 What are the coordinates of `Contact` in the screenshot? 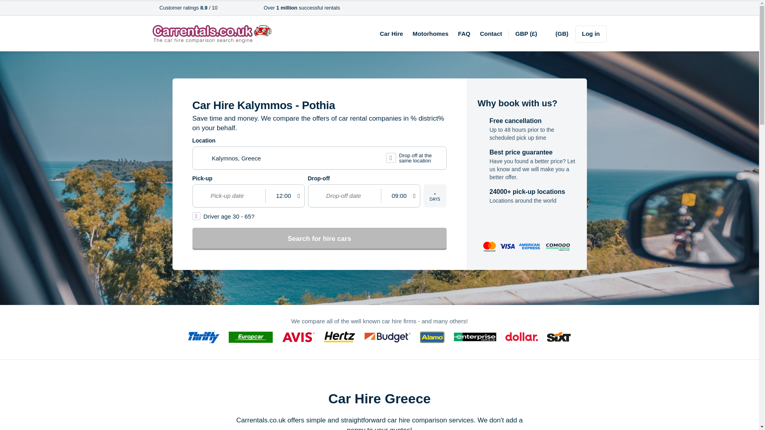 It's located at (490, 33).